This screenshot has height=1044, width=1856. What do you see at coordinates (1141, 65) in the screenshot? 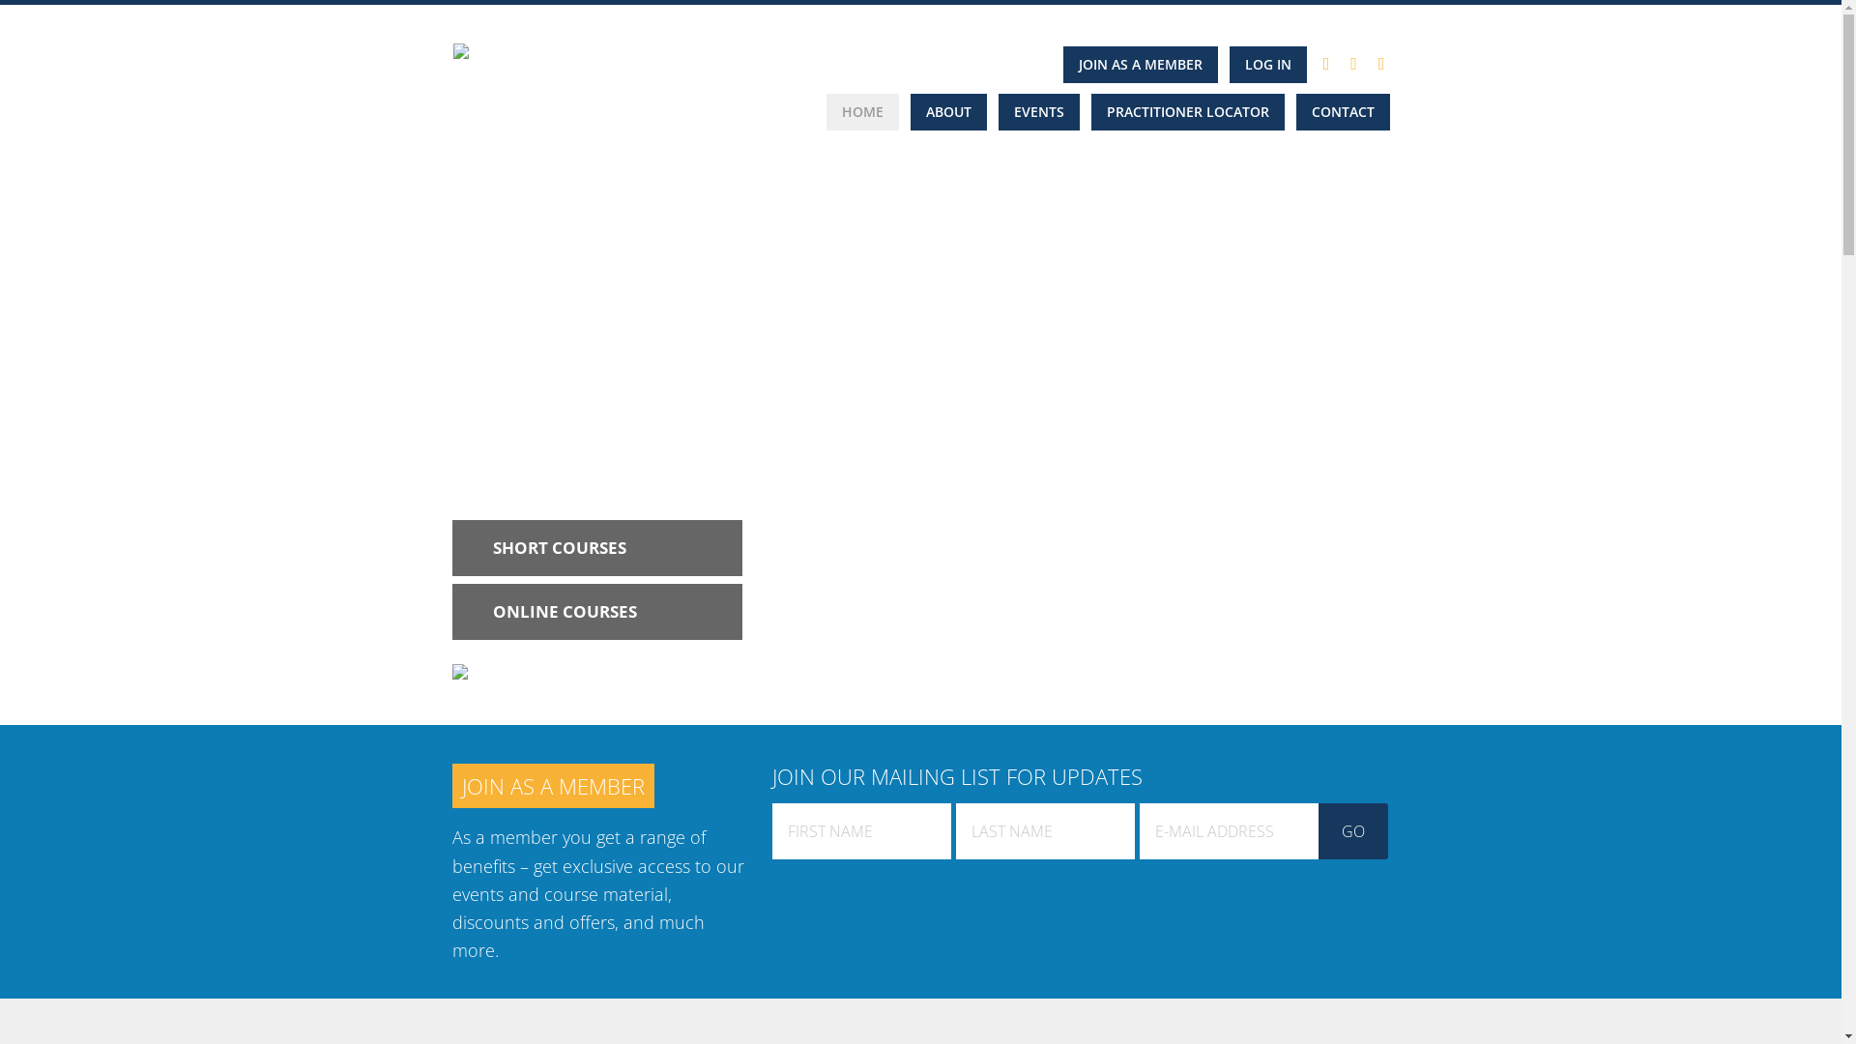
I see `JOIN AS A MEMBER` at bounding box center [1141, 65].